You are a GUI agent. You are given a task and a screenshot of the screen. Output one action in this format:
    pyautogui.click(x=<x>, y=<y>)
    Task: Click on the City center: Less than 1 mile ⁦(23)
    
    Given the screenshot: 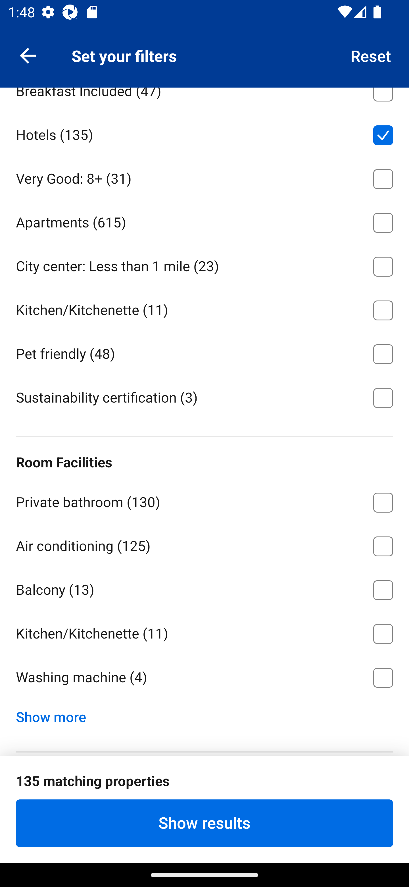 What is the action you would take?
    pyautogui.click(x=204, y=264)
    